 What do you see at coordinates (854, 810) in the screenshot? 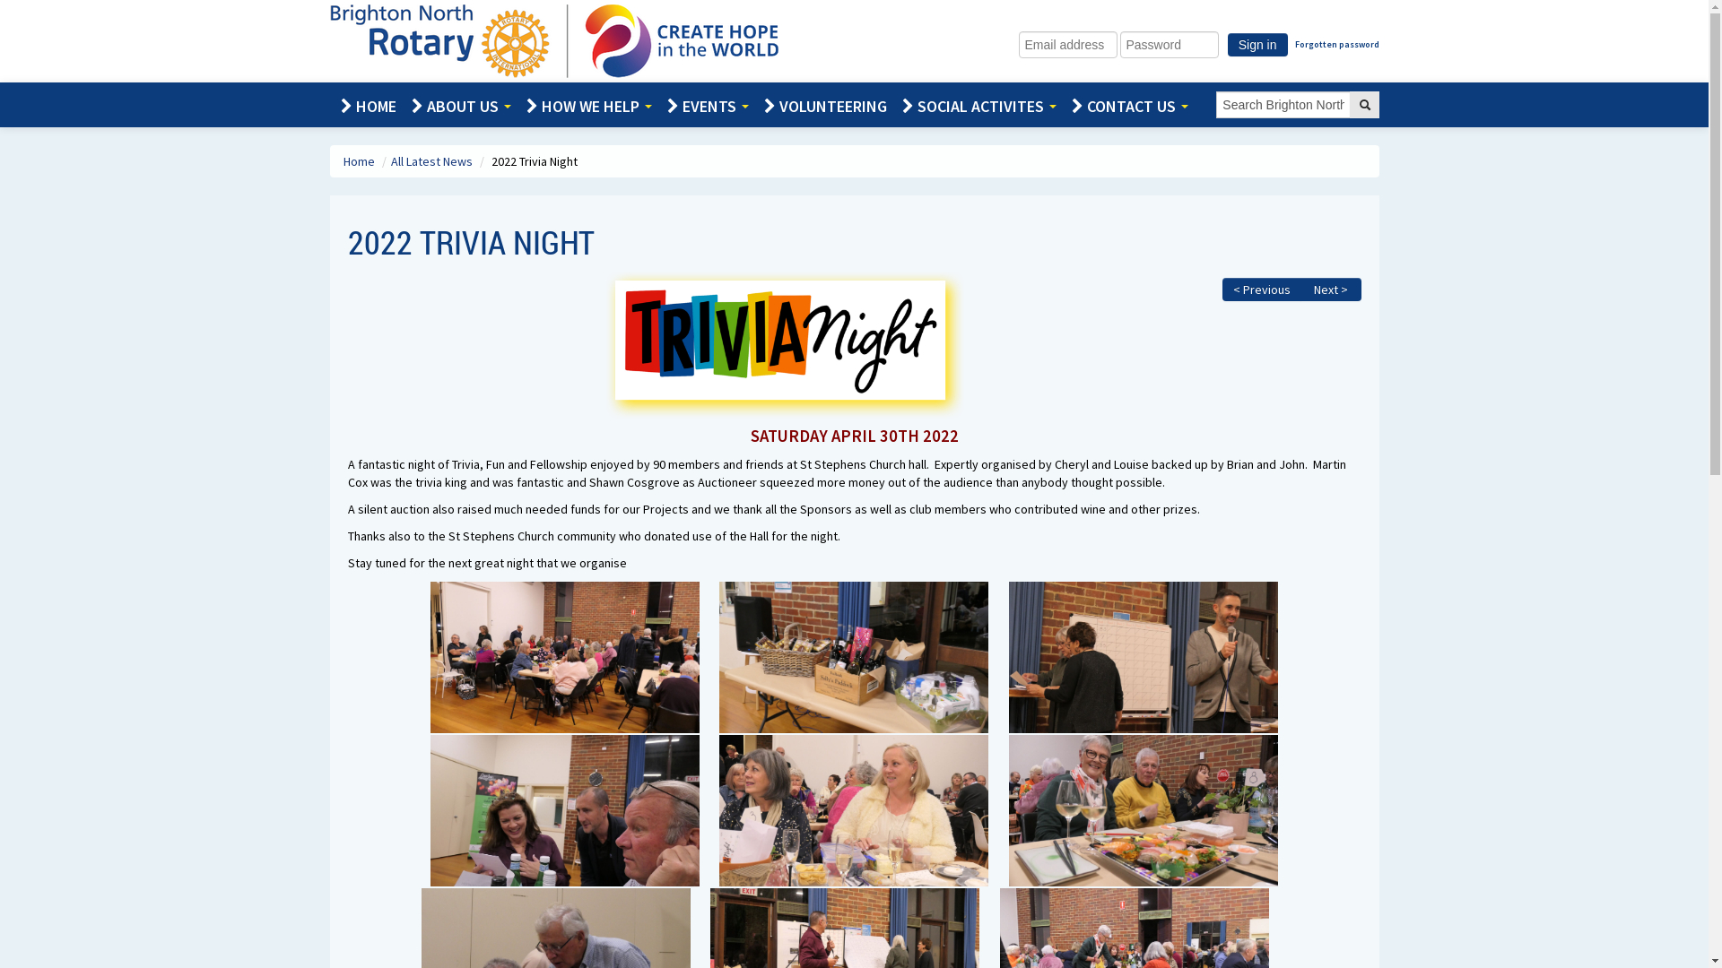
I see `2021 Trivia Night` at bounding box center [854, 810].